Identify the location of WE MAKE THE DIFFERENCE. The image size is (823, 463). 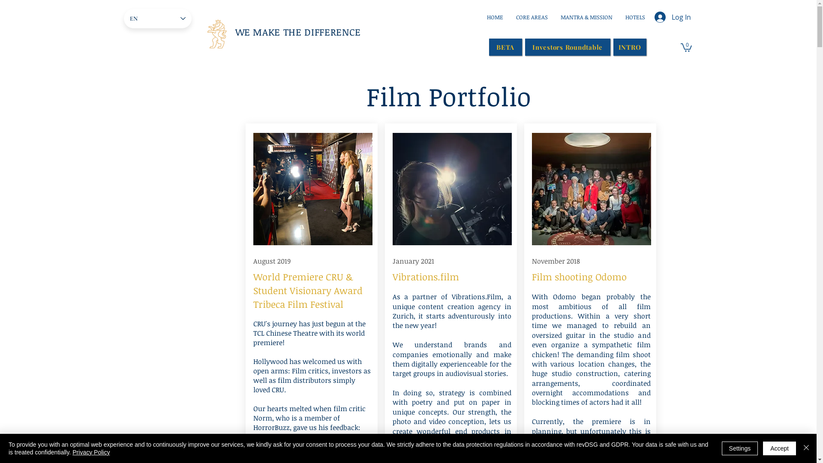
(298, 32).